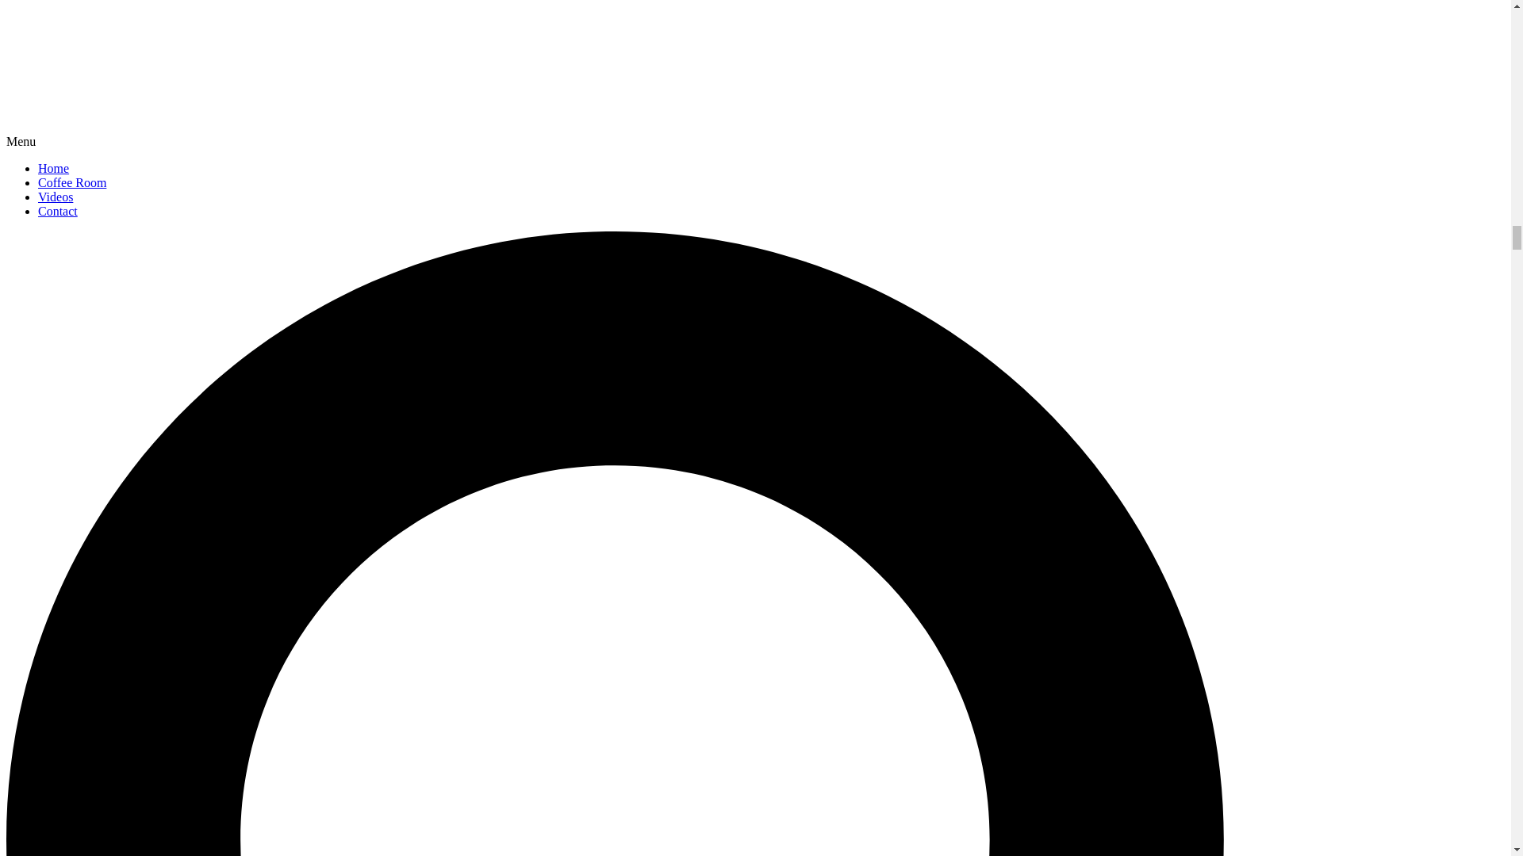 The width and height of the screenshot is (1523, 856). I want to click on Videos, so click(56, 197).